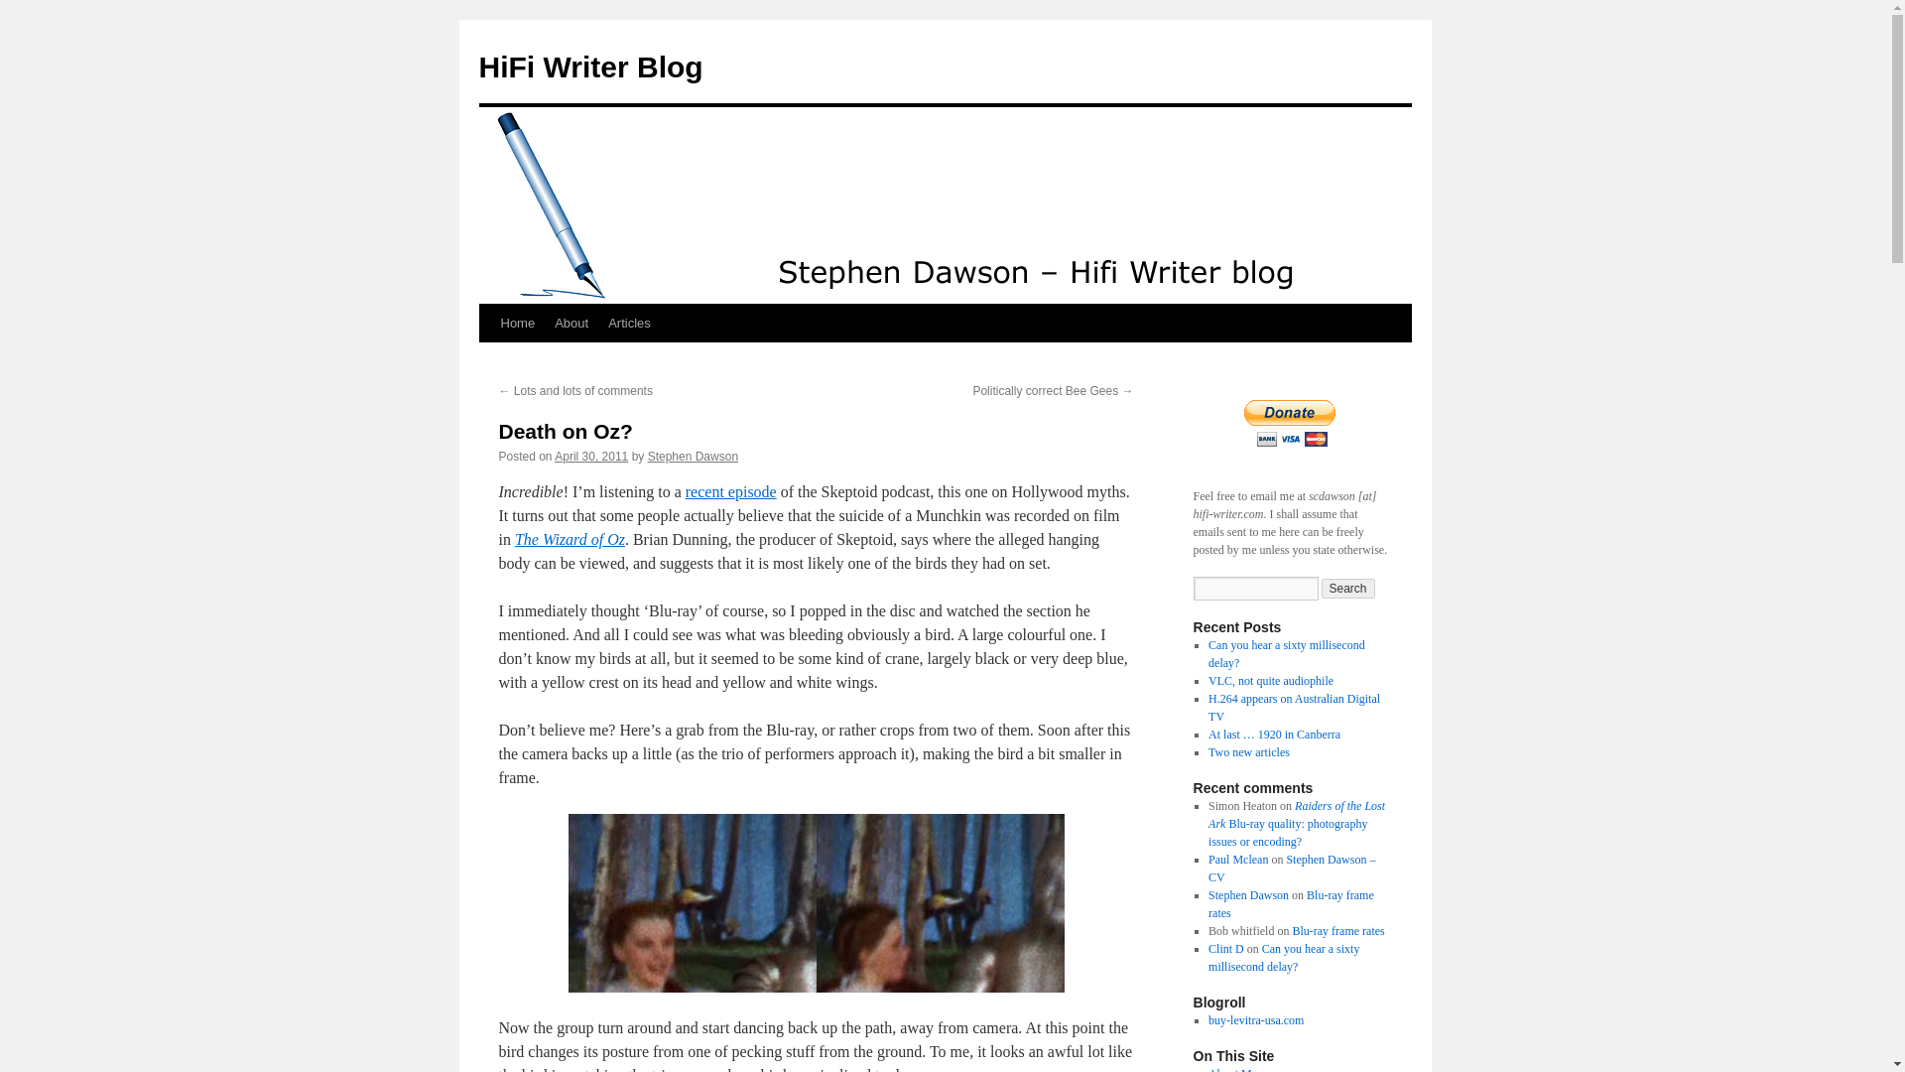 Image resolution: width=1905 pixels, height=1072 pixels. I want to click on About, so click(571, 323).